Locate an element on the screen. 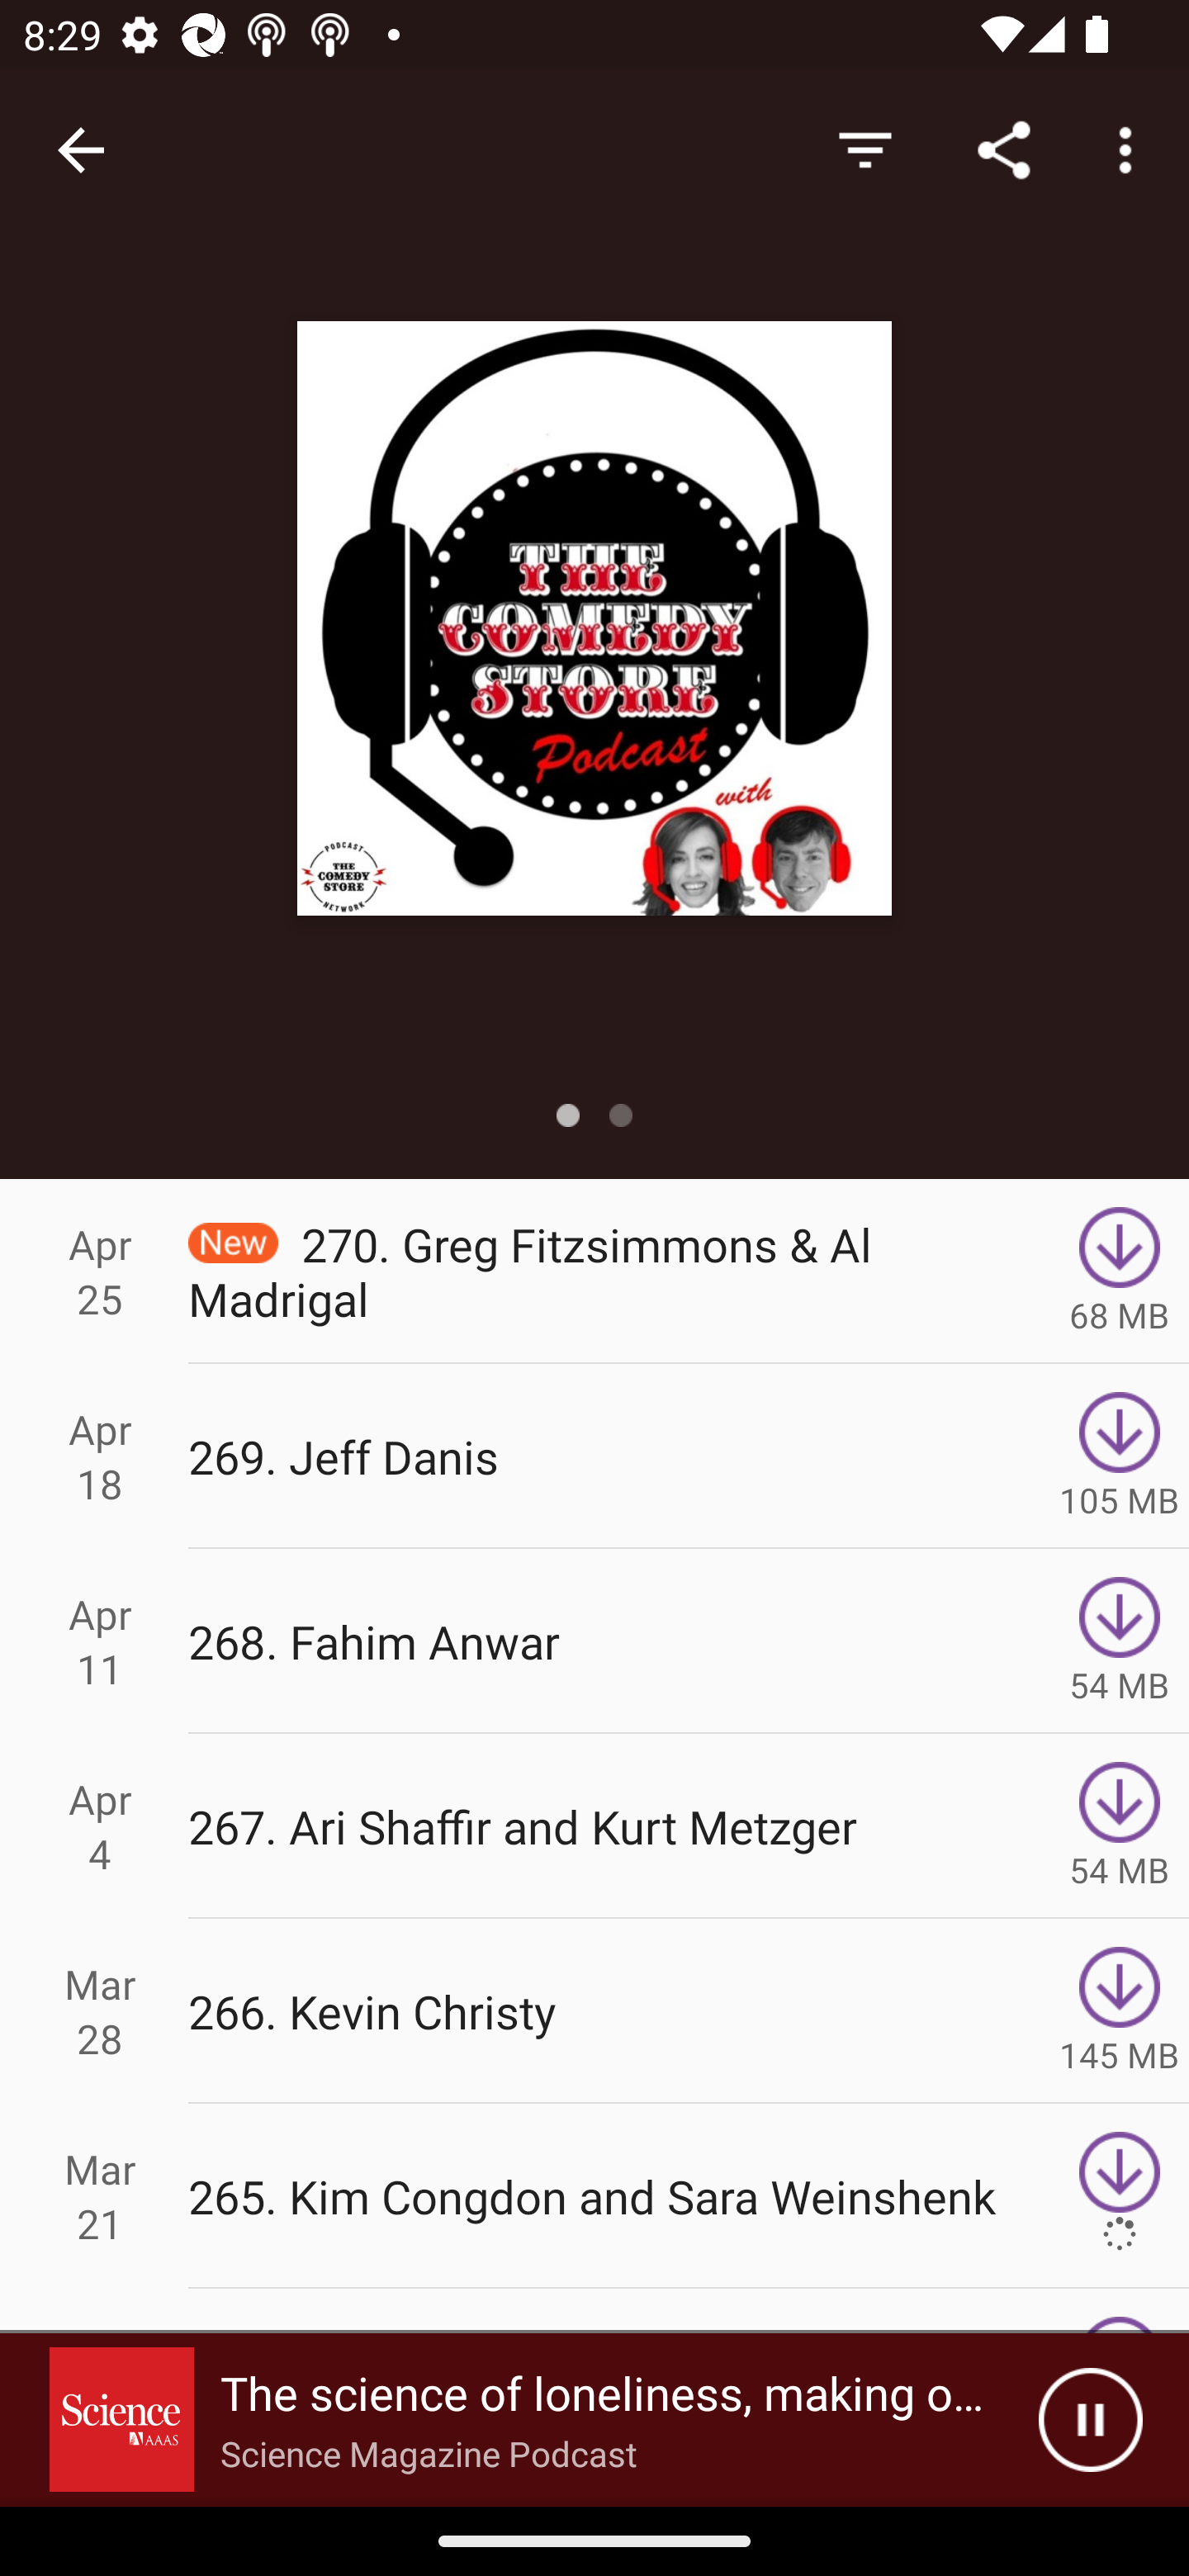  Hide Episodes is located at coordinates (865, 149).